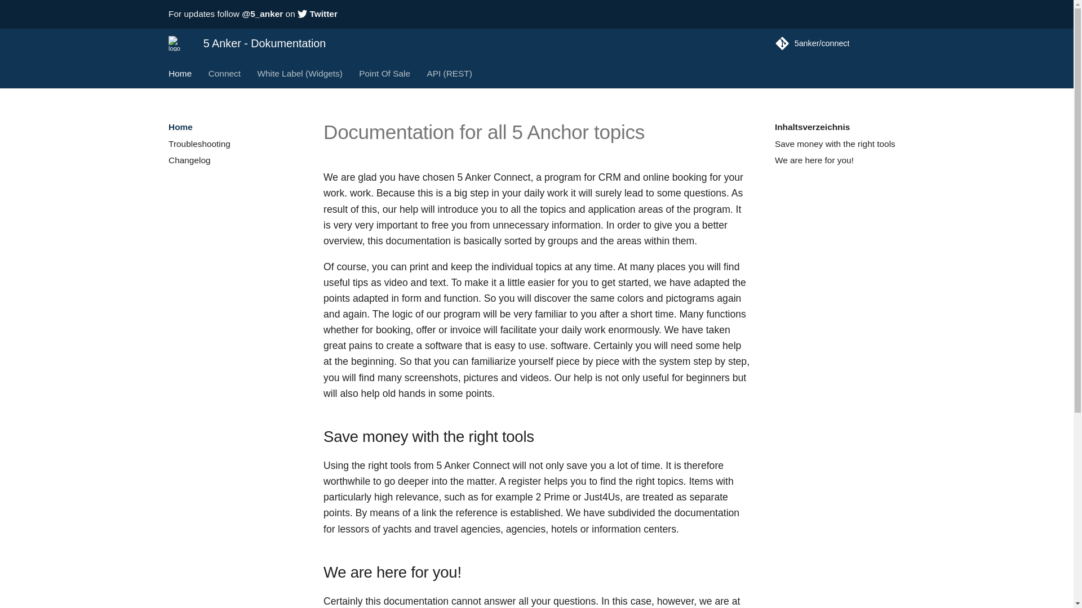 This screenshot has width=1082, height=608. Describe the element at coordinates (180, 73) in the screenshot. I see `Home` at that location.